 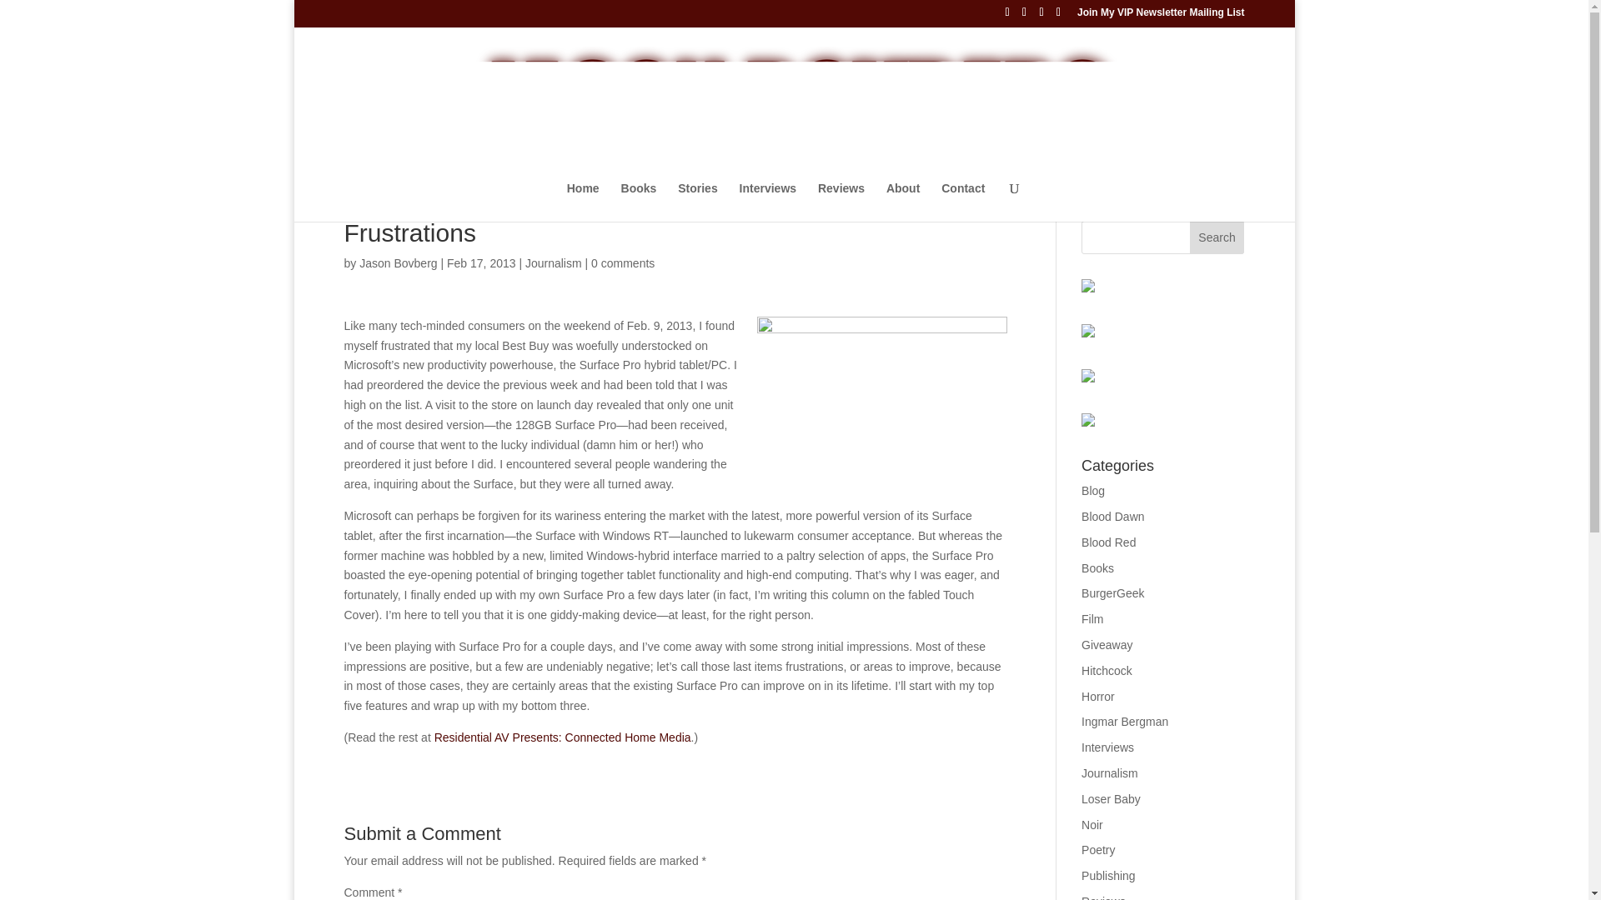 I want to click on Blood Red, so click(x=1108, y=542).